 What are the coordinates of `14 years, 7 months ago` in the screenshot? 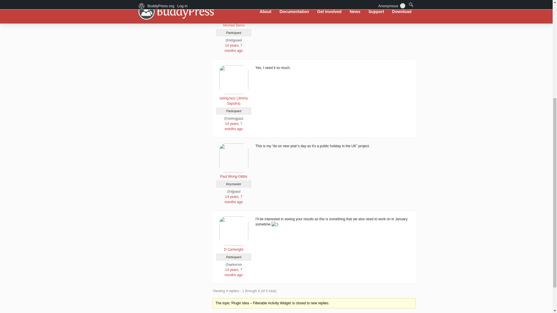 It's located at (234, 126).